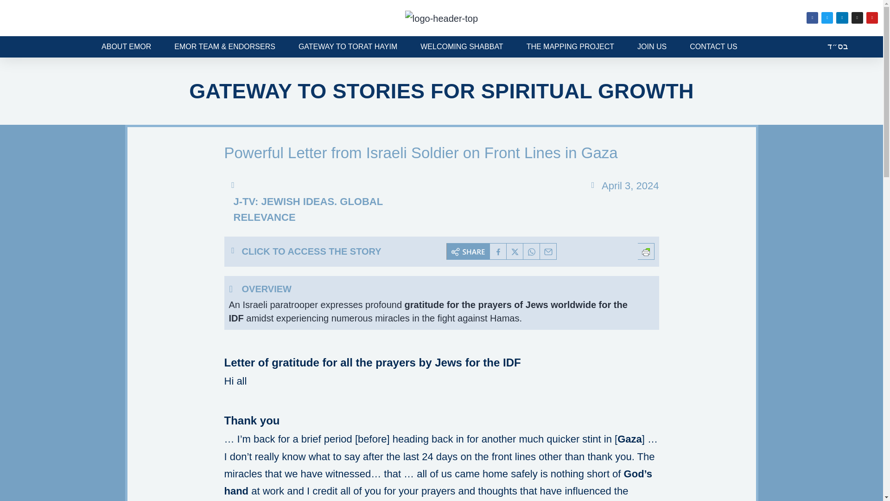  What do you see at coordinates (126, 46) in the screenshot?
I see `ABOUT EMOR` at bounding box center [126, 46].